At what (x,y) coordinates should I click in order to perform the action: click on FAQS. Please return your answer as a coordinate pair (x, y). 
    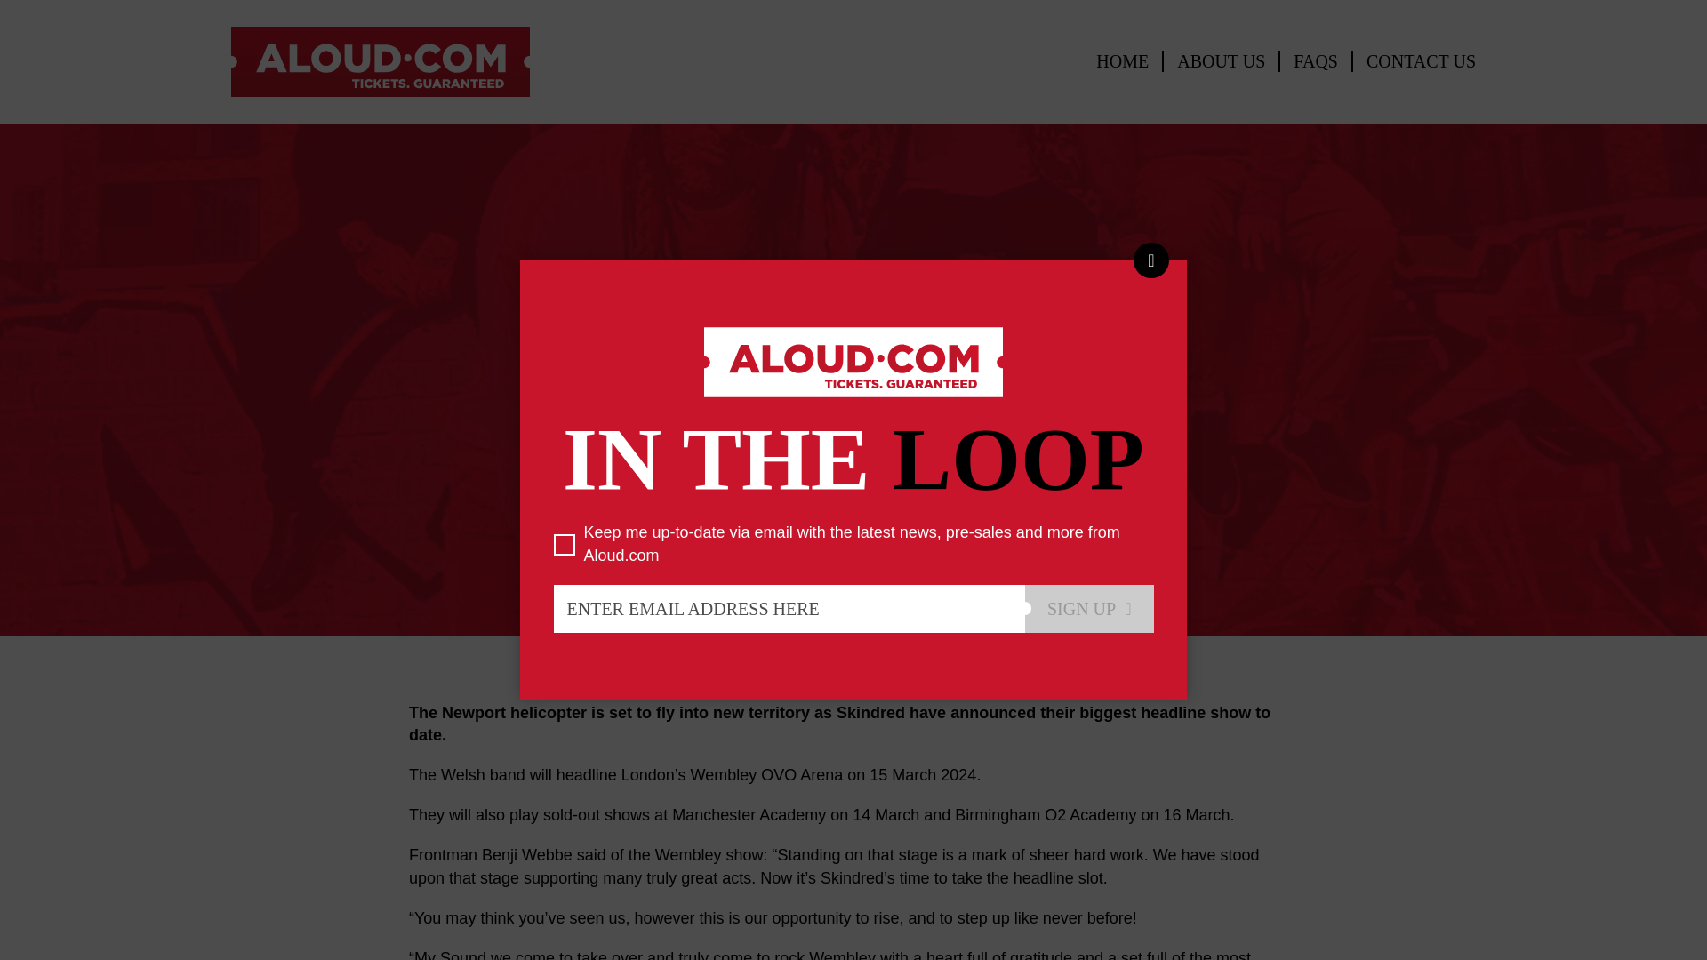
    Looking at the image, I should click on (1316, 60).